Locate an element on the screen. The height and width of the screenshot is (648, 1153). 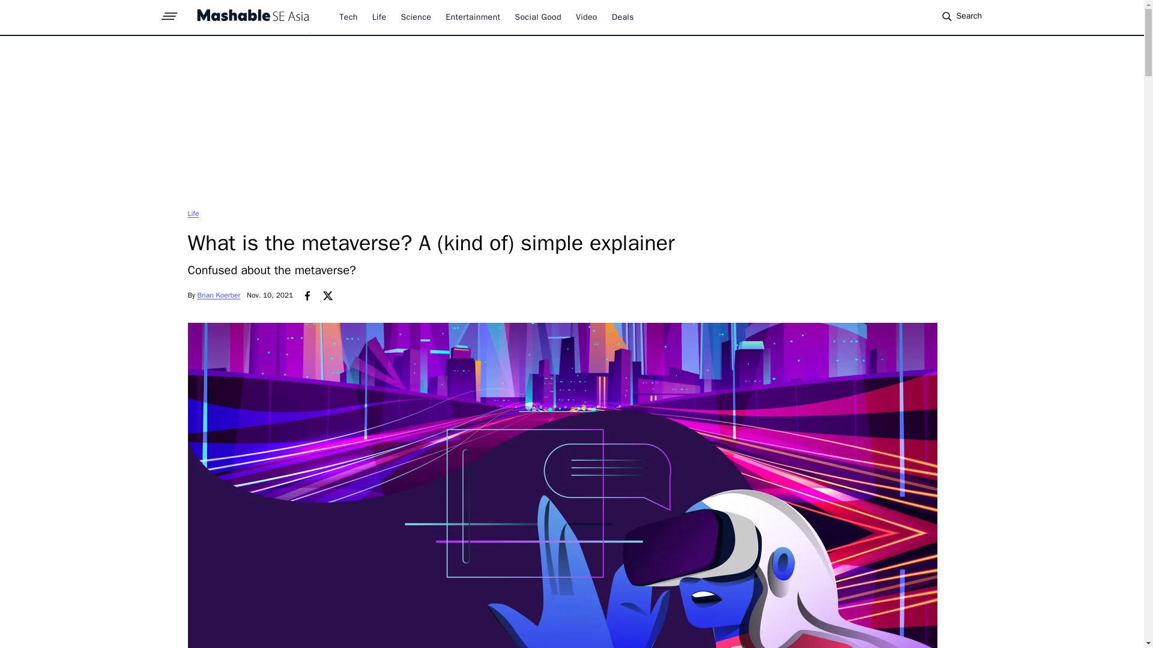
Science is located at coordinates (416, 17).